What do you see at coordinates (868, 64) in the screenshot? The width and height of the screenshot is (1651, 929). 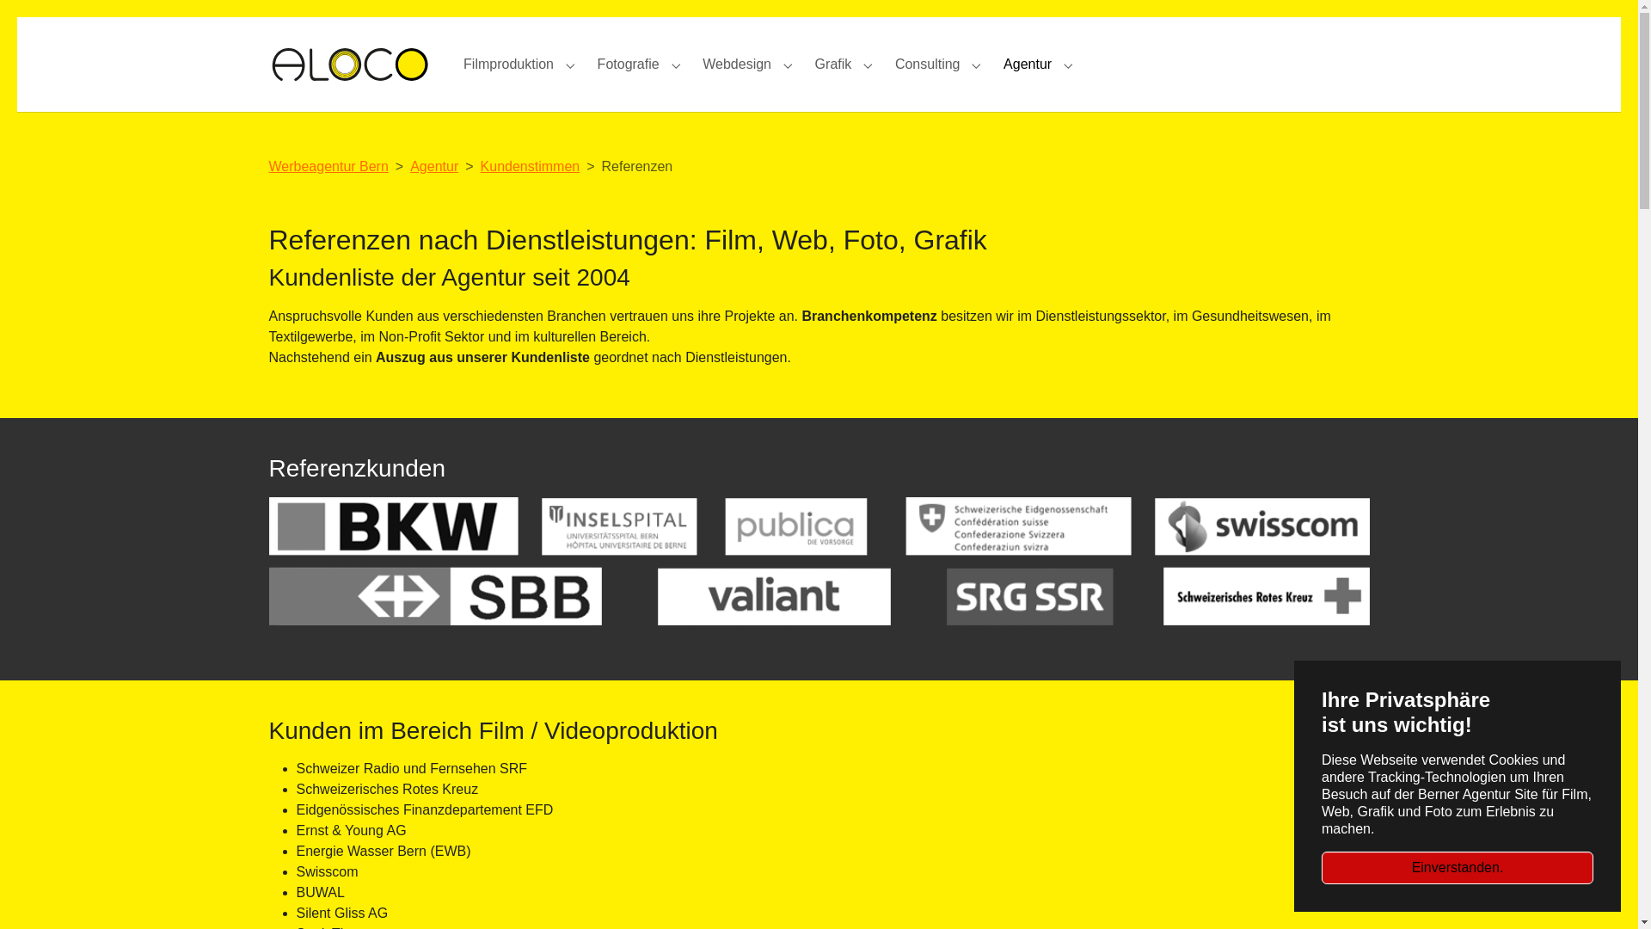 I see `Submenu for "Grafik"` at bounding box center [868, 64].